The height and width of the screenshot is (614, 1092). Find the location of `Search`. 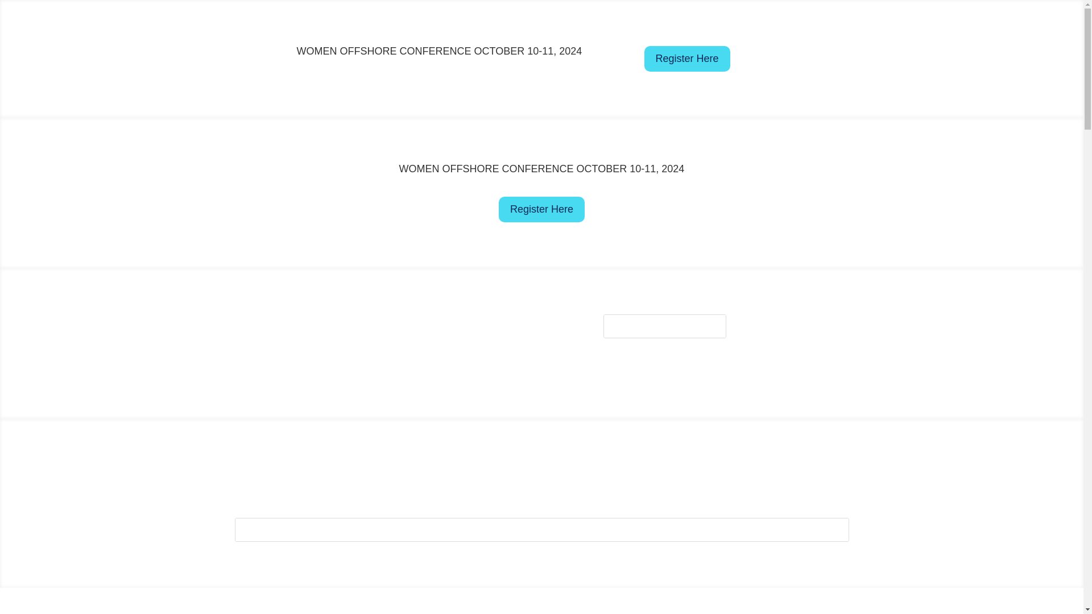

Search is located at coordinates (828, 529).